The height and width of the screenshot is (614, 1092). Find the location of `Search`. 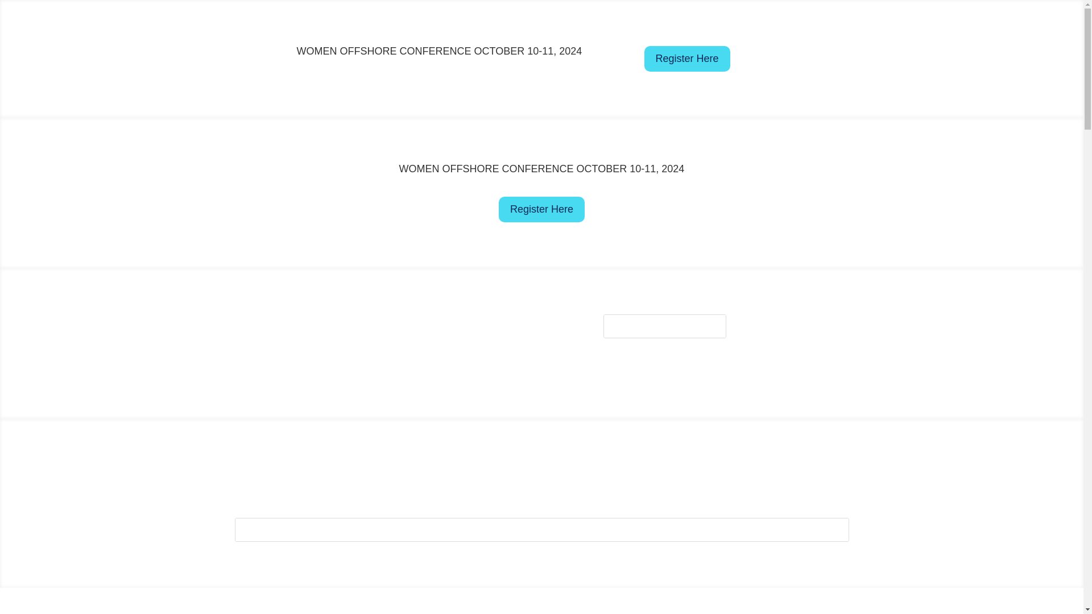

Search is located at coordinates (828, 529).